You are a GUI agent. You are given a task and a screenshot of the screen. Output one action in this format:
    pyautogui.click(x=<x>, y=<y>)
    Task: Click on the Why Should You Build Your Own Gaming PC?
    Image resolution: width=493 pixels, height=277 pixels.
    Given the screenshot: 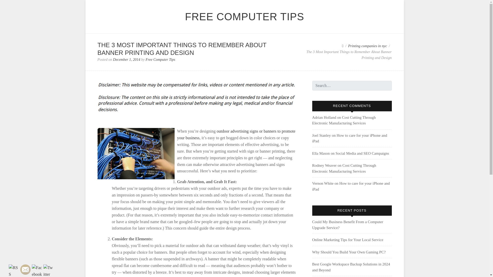 What is the action you would take?
    pyautogui.click(x=349, y=252)
    